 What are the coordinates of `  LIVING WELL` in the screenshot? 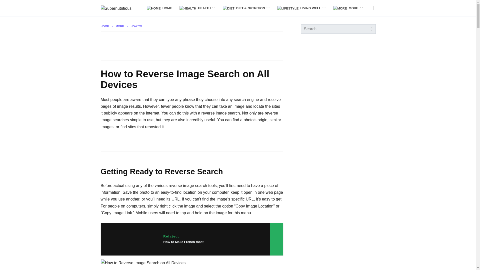 It's located at (301, 8).